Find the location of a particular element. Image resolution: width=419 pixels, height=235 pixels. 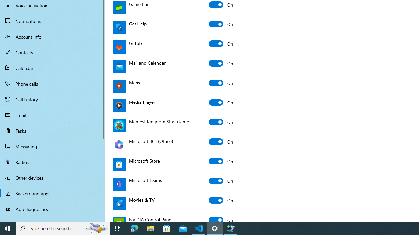

Call history is located at coordinates (52, 99).